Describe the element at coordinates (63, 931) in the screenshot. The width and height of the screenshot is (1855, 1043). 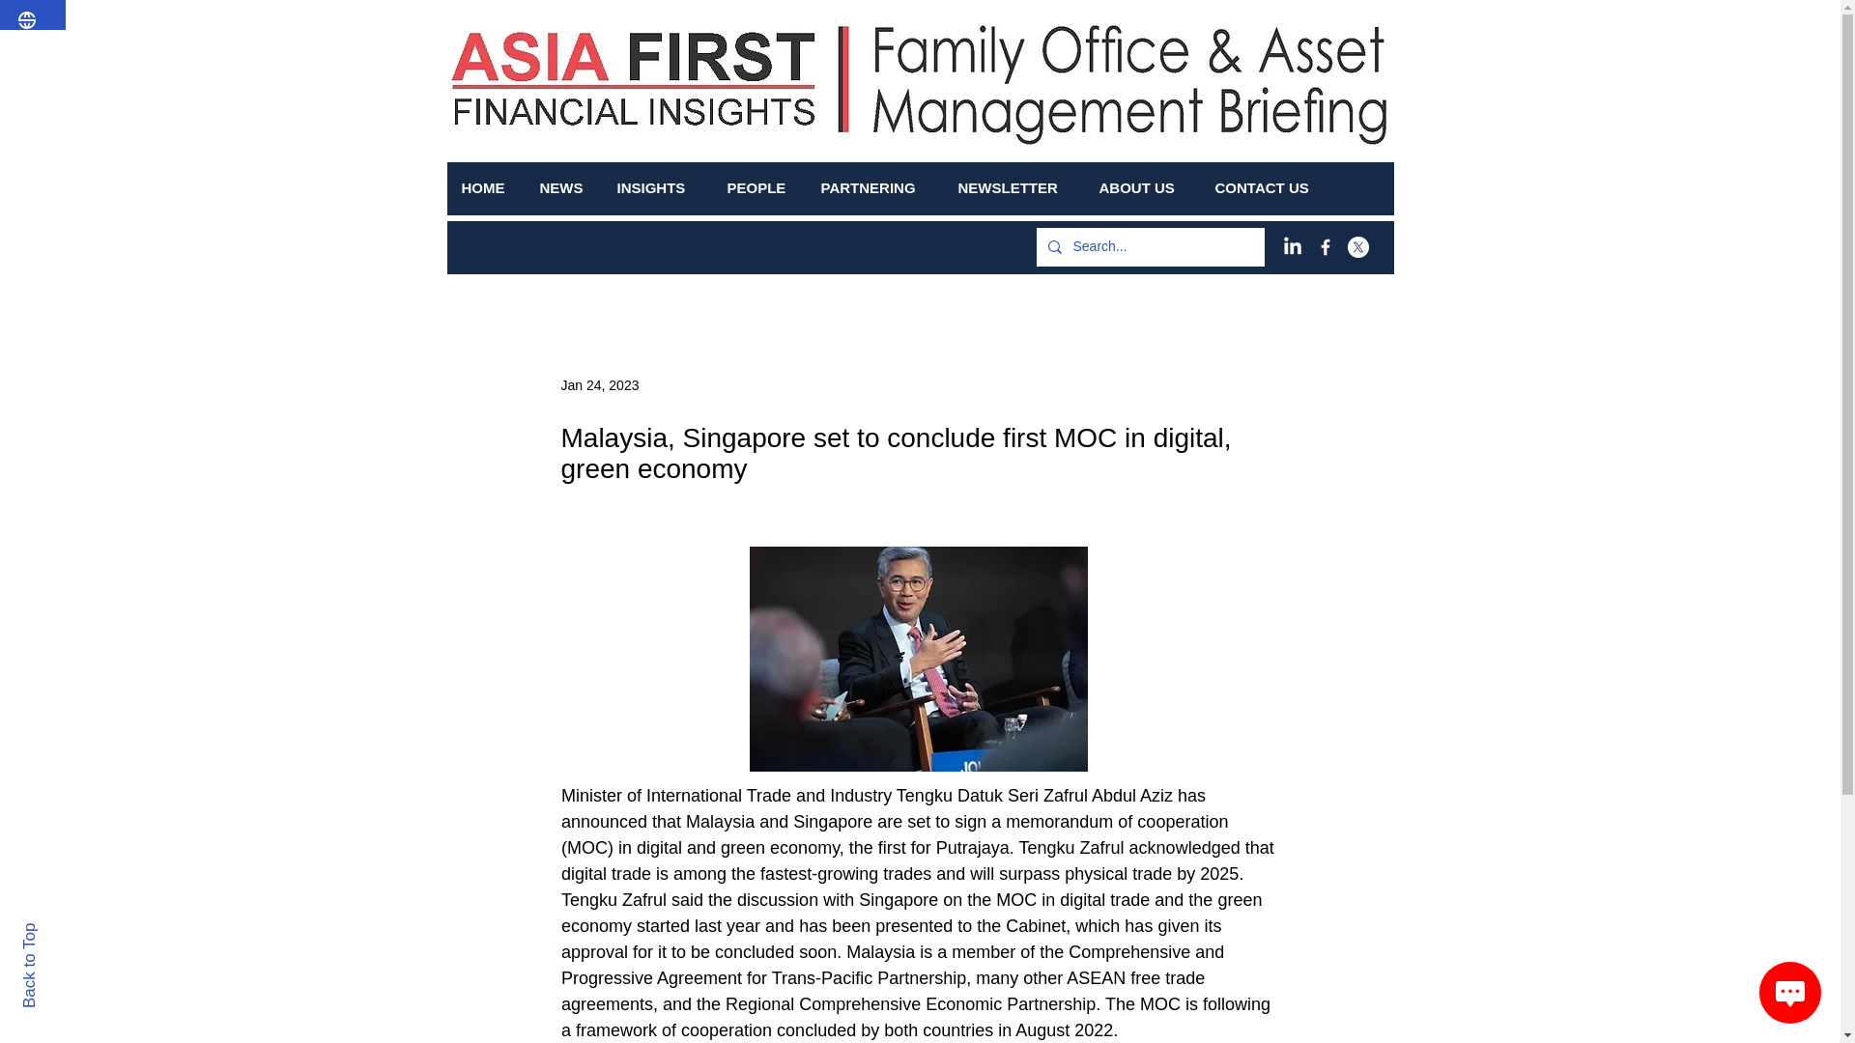
I see `Back to Top` at that location.